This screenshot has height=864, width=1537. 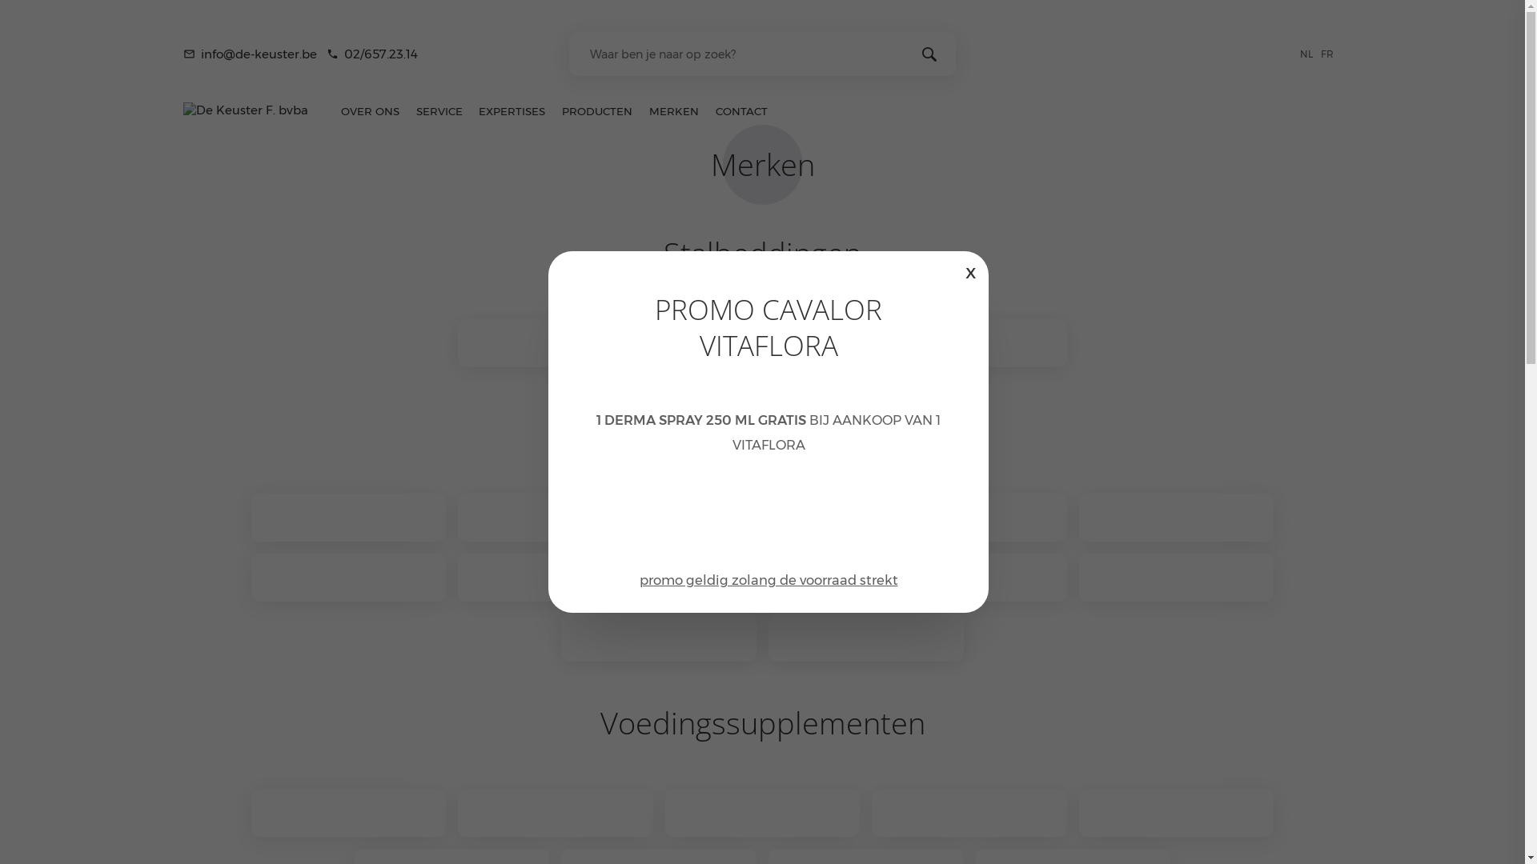 I want to click on PAVO, so click(x=763, y=578).